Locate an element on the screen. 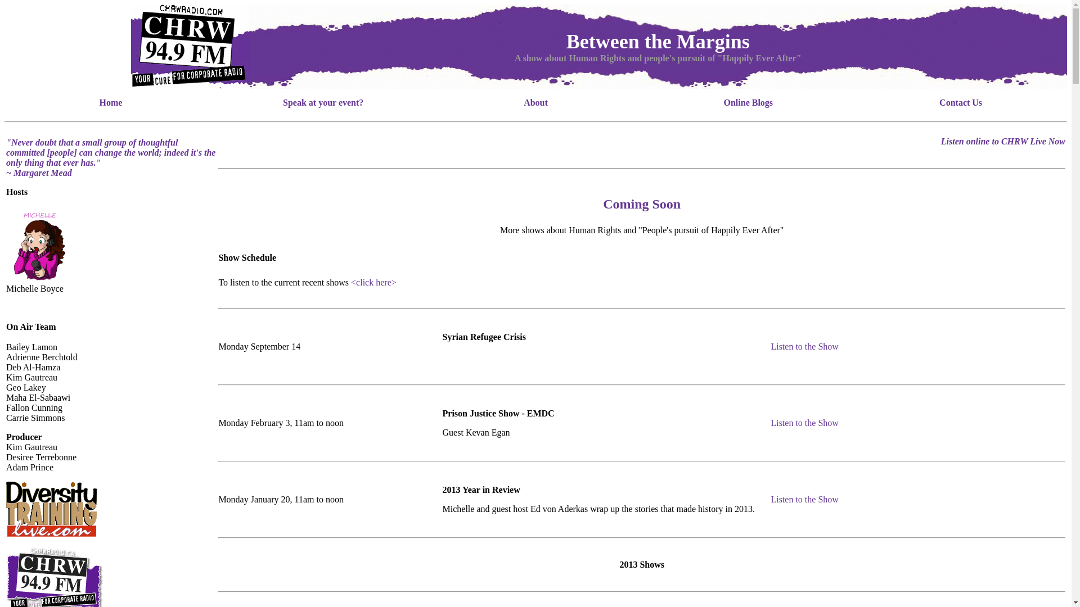  Speak at your event? is located at coordinates (323, 102).